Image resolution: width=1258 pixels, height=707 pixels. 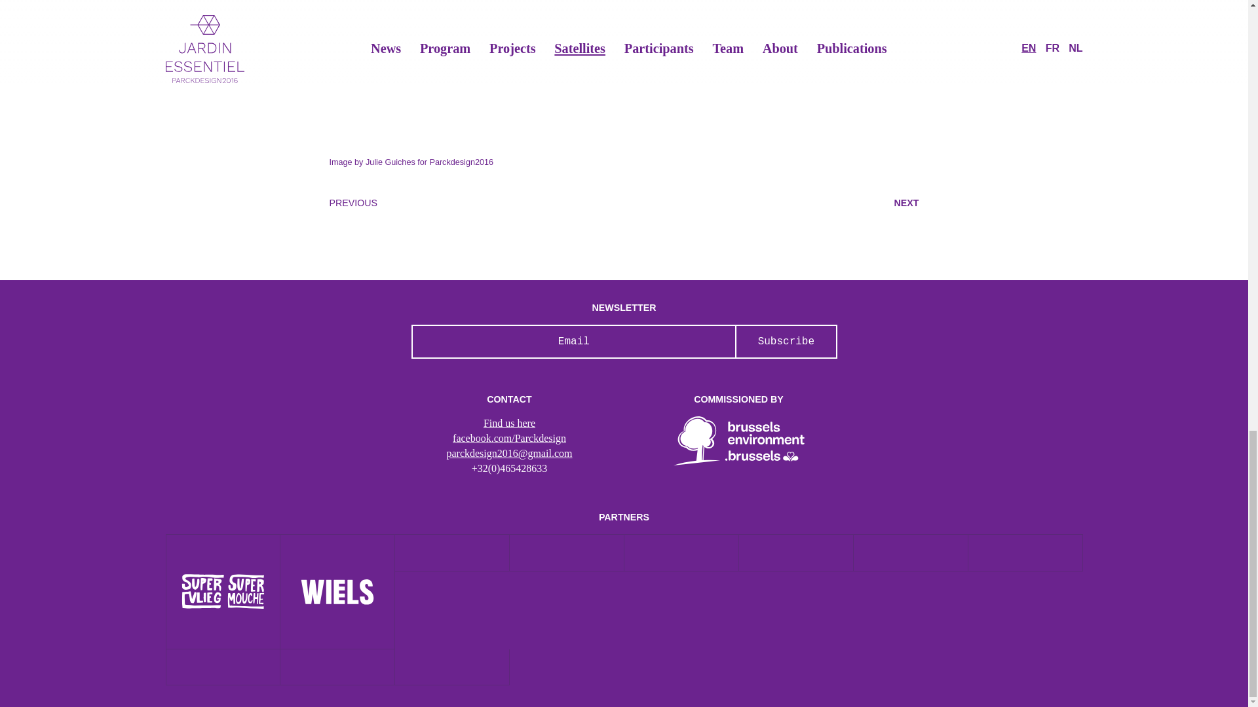 What do you see at coordinates (785, 342) in the screenshot?
I see `Subscribe` at bounding box center [785, 342].